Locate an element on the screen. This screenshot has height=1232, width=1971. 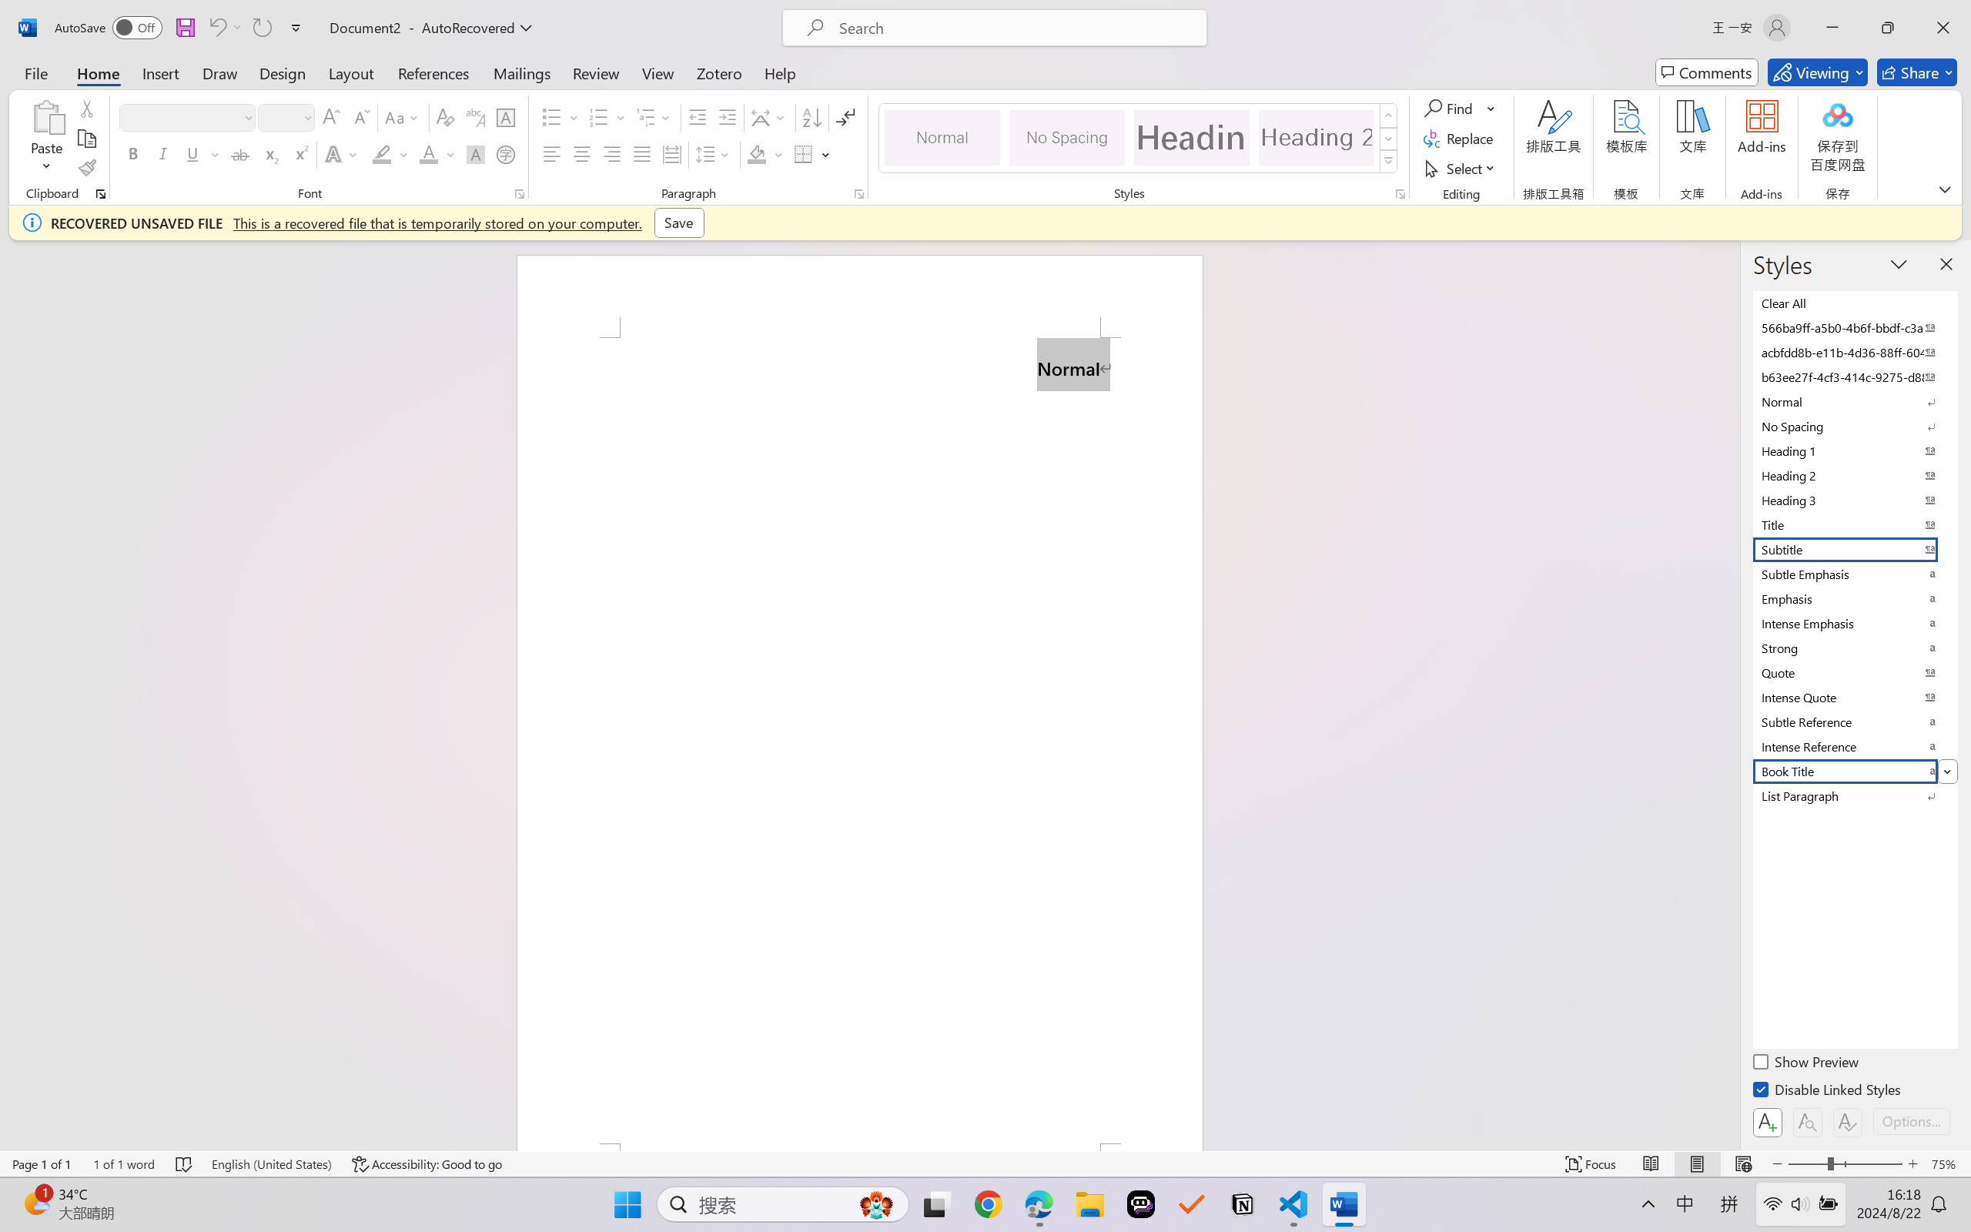
Normal is located at coordinates (1854, 401).